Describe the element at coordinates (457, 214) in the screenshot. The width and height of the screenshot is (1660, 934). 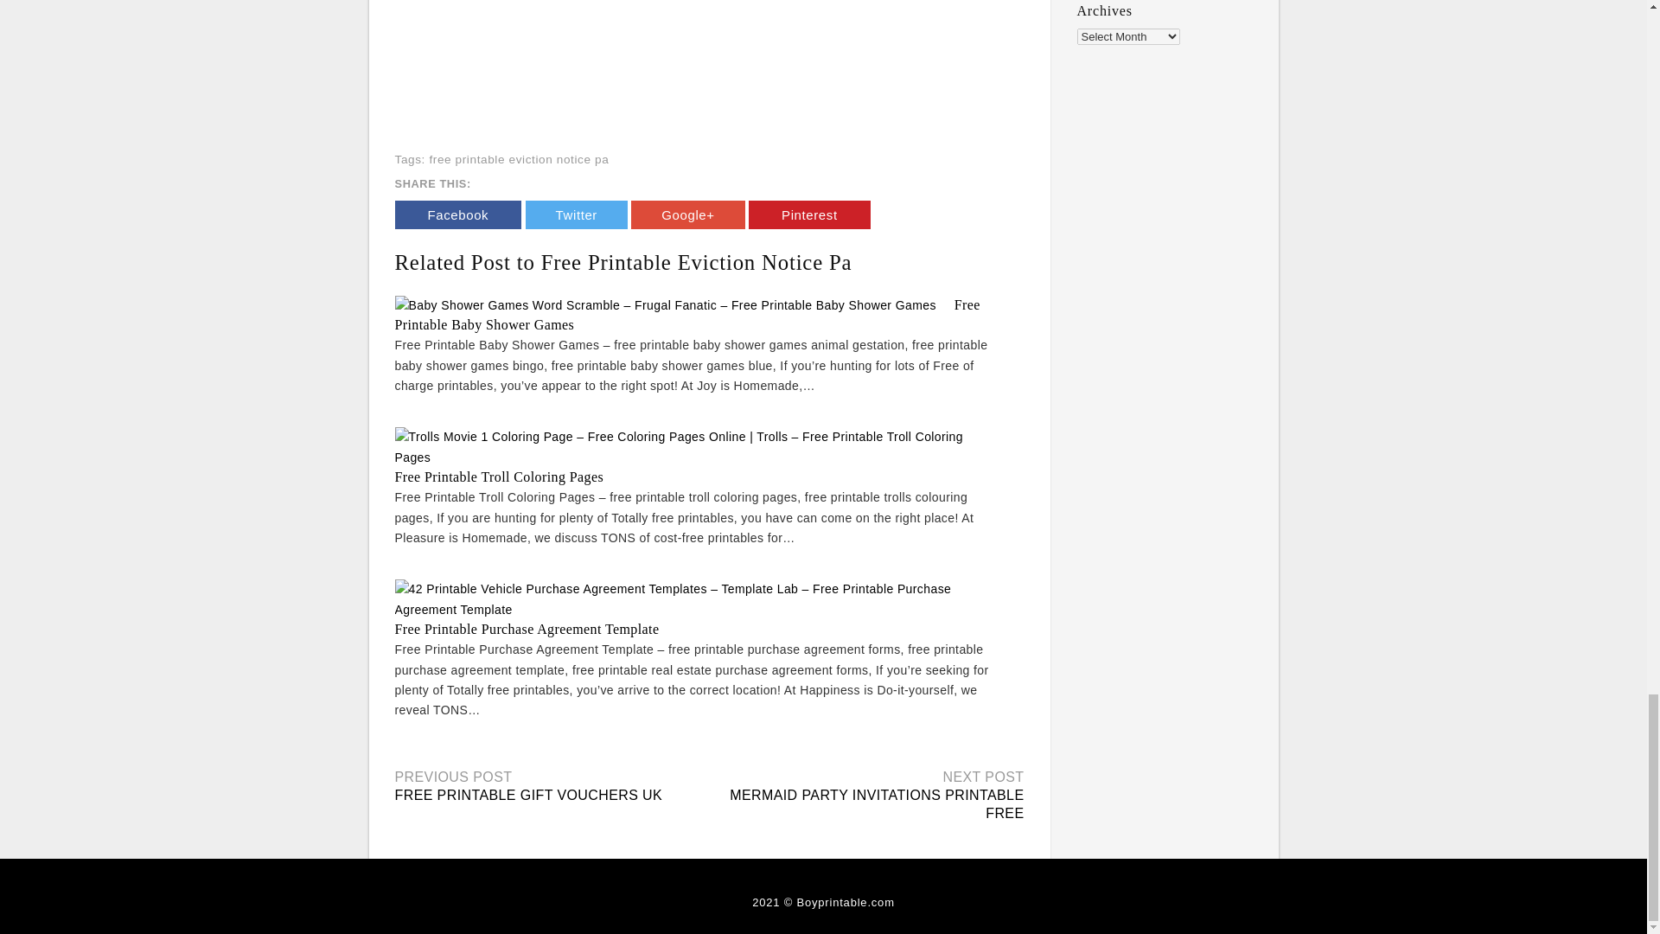
I see `Facebook` at that location.